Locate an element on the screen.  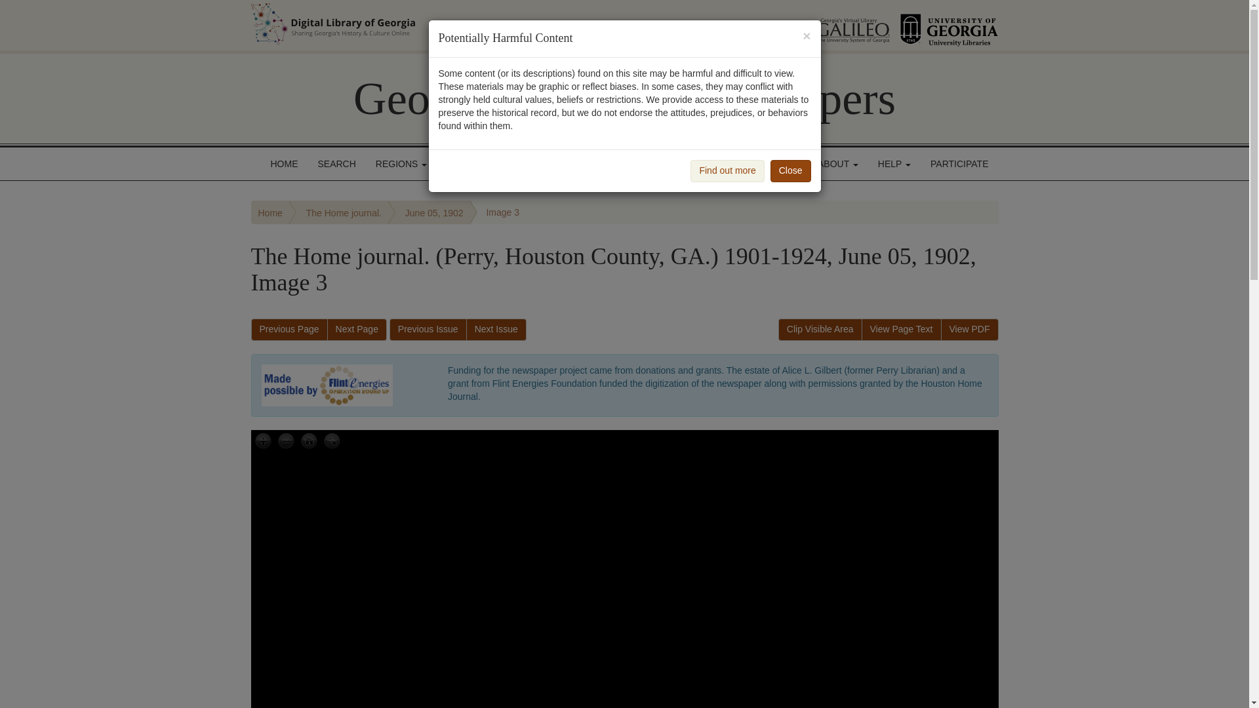
Home is located at coordinates (270, 212).